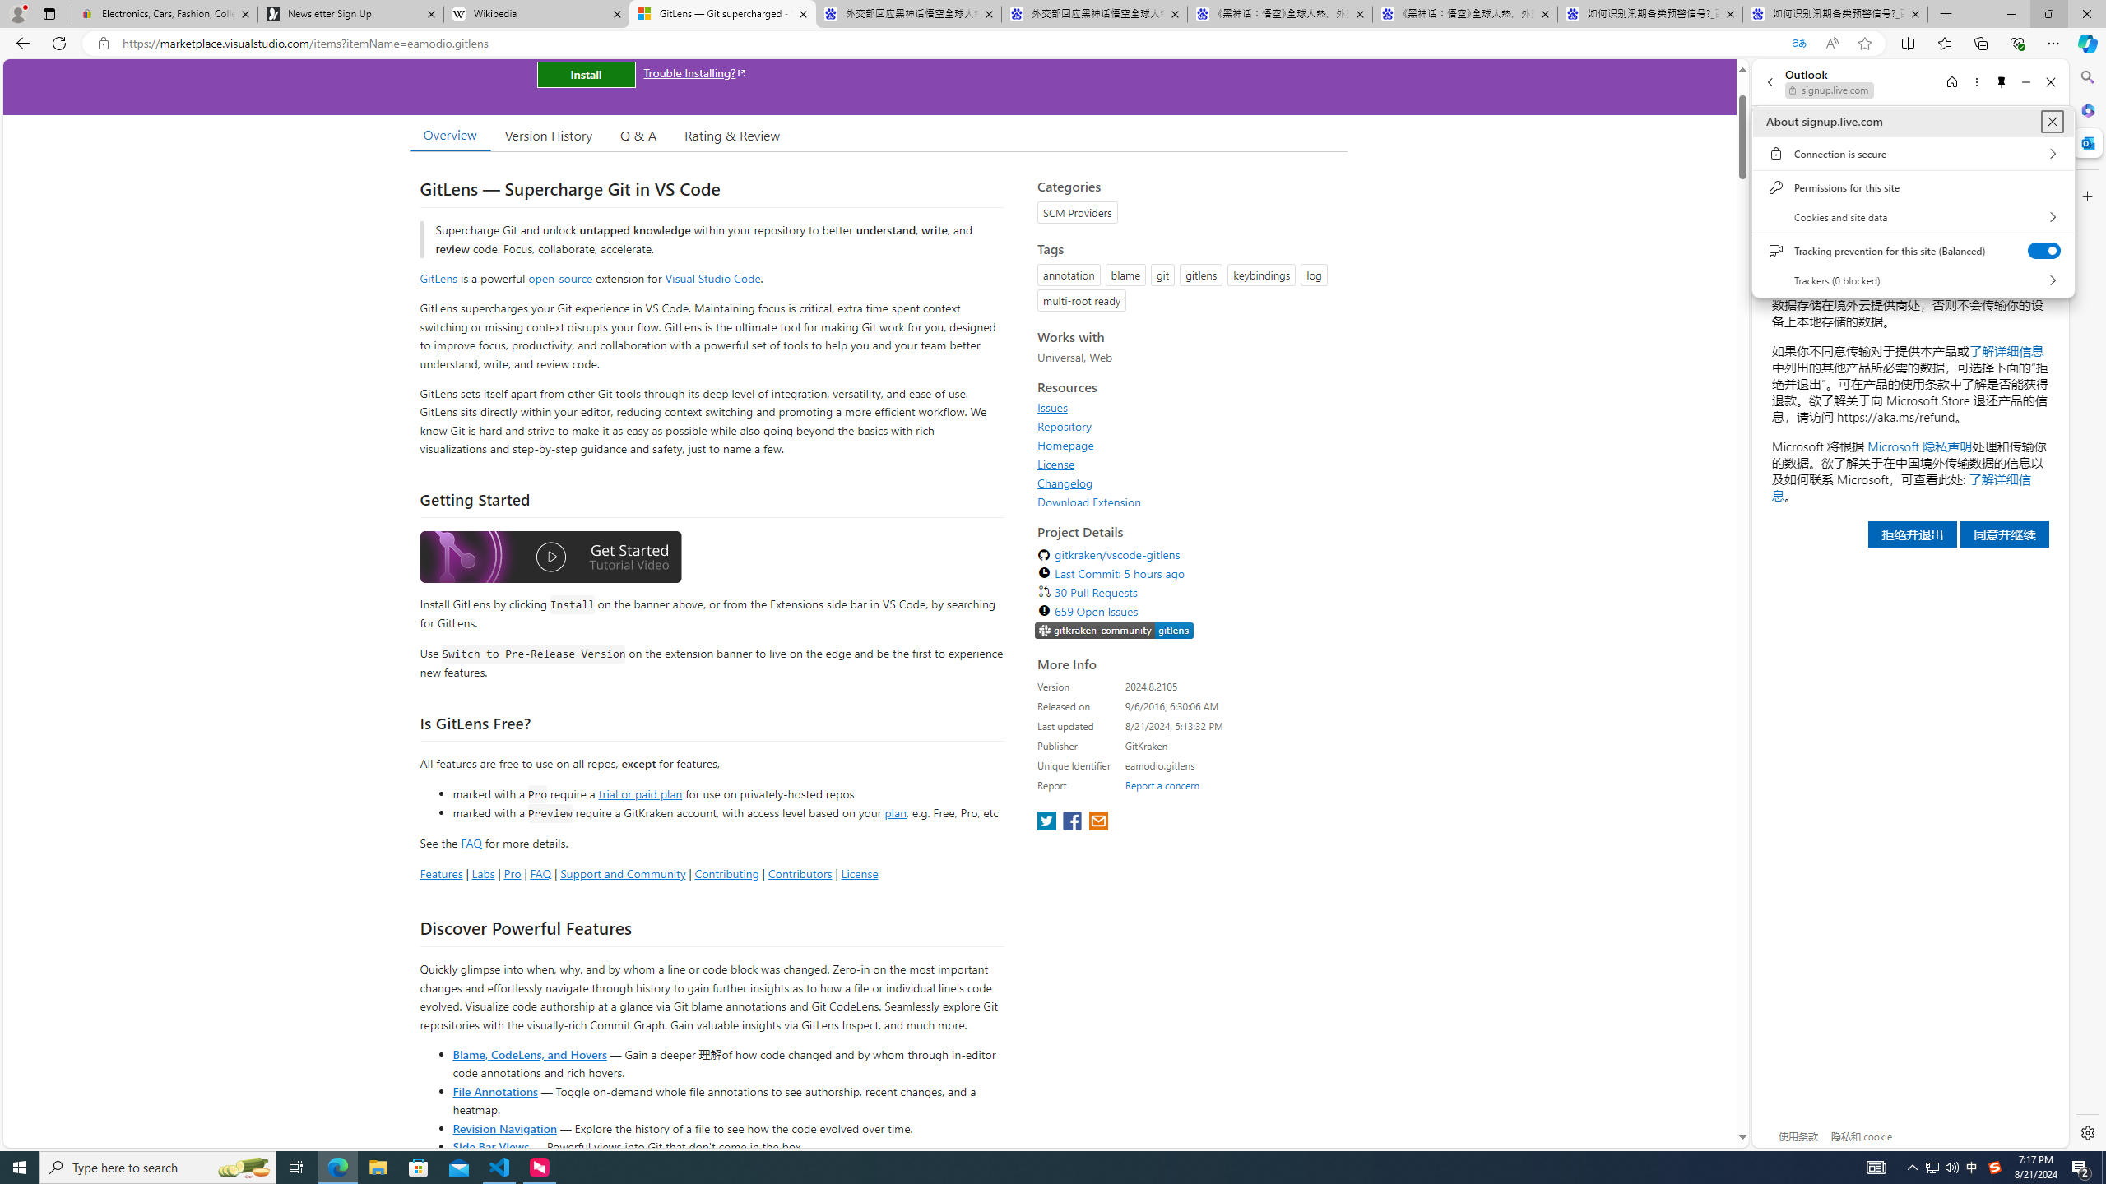 Image resolution: width=2106 pixels, height=1184 pixels. Describe the element at coordinates (1913, 153) in the screenshot. I see `Connection is secure` at that location.